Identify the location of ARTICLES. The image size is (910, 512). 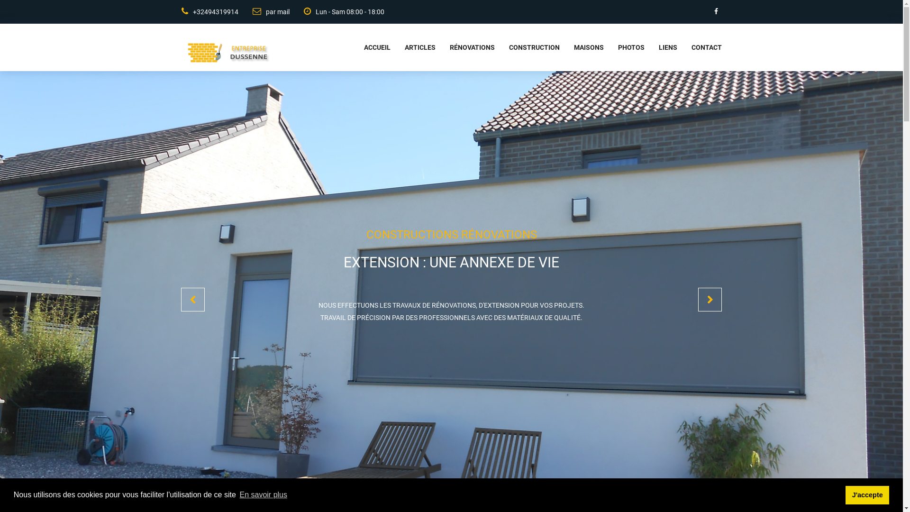
(413, 47).